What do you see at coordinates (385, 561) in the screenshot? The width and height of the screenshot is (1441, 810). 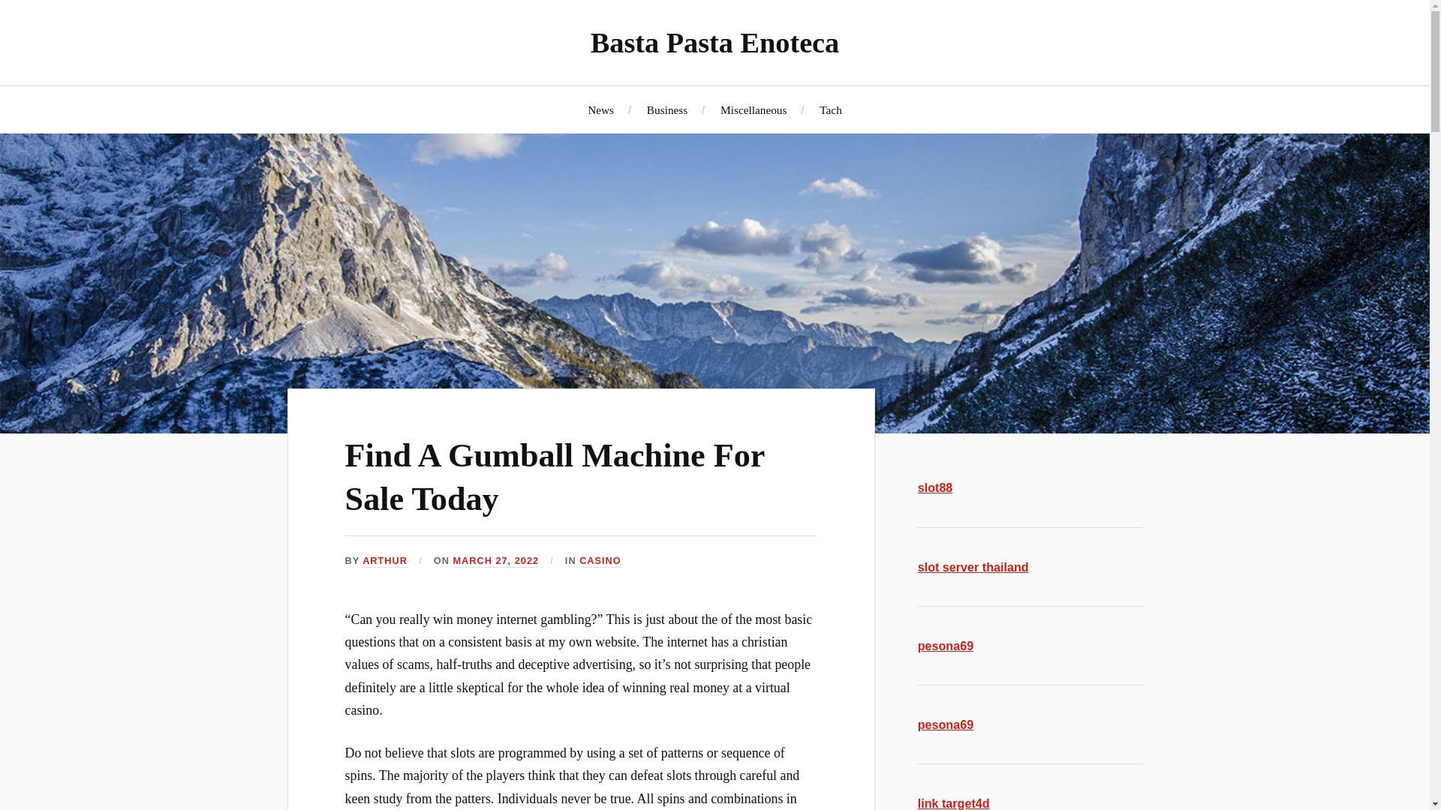 I see `Posts by Arthur` at bounding box center [385, 561].